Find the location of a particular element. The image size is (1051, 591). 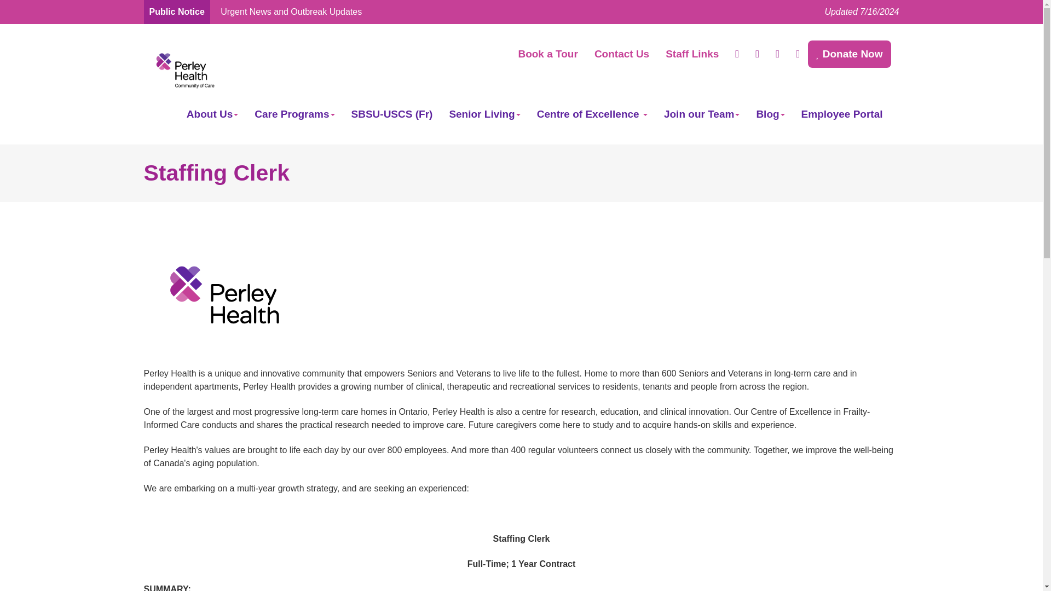

Book a Tour is located at coordinates (547, 54).